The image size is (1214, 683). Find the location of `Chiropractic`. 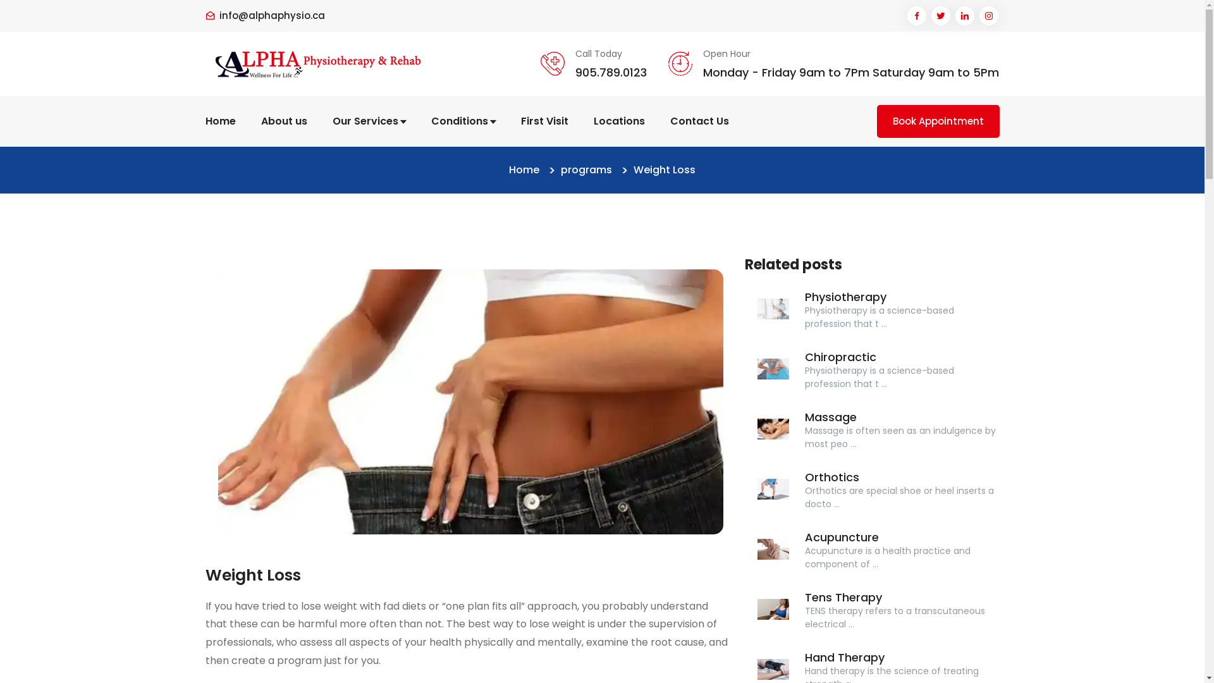

Chiropractic is located at coordinates (773, 369).